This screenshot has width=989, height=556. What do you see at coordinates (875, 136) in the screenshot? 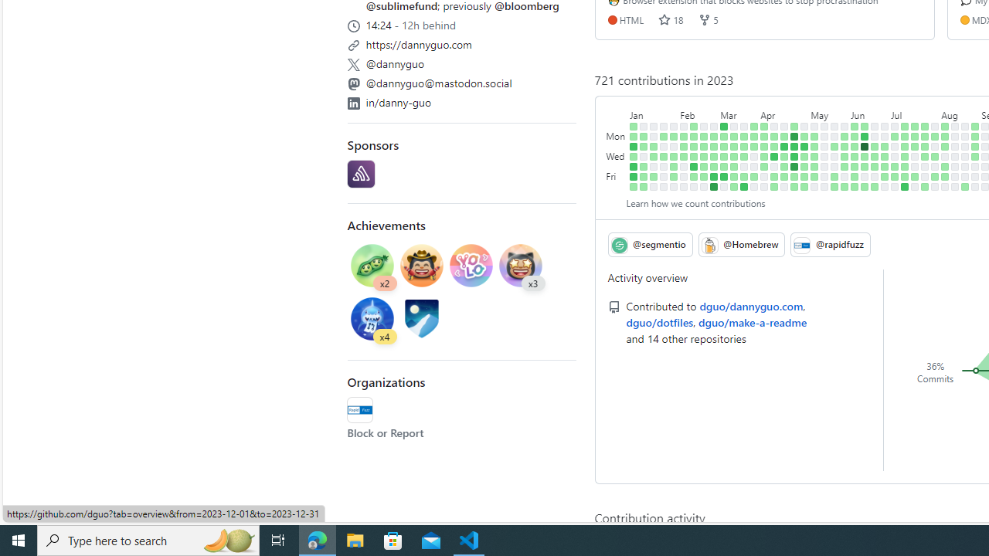
I see `No contributions on June 19th.` at bounding box center [875, 136].